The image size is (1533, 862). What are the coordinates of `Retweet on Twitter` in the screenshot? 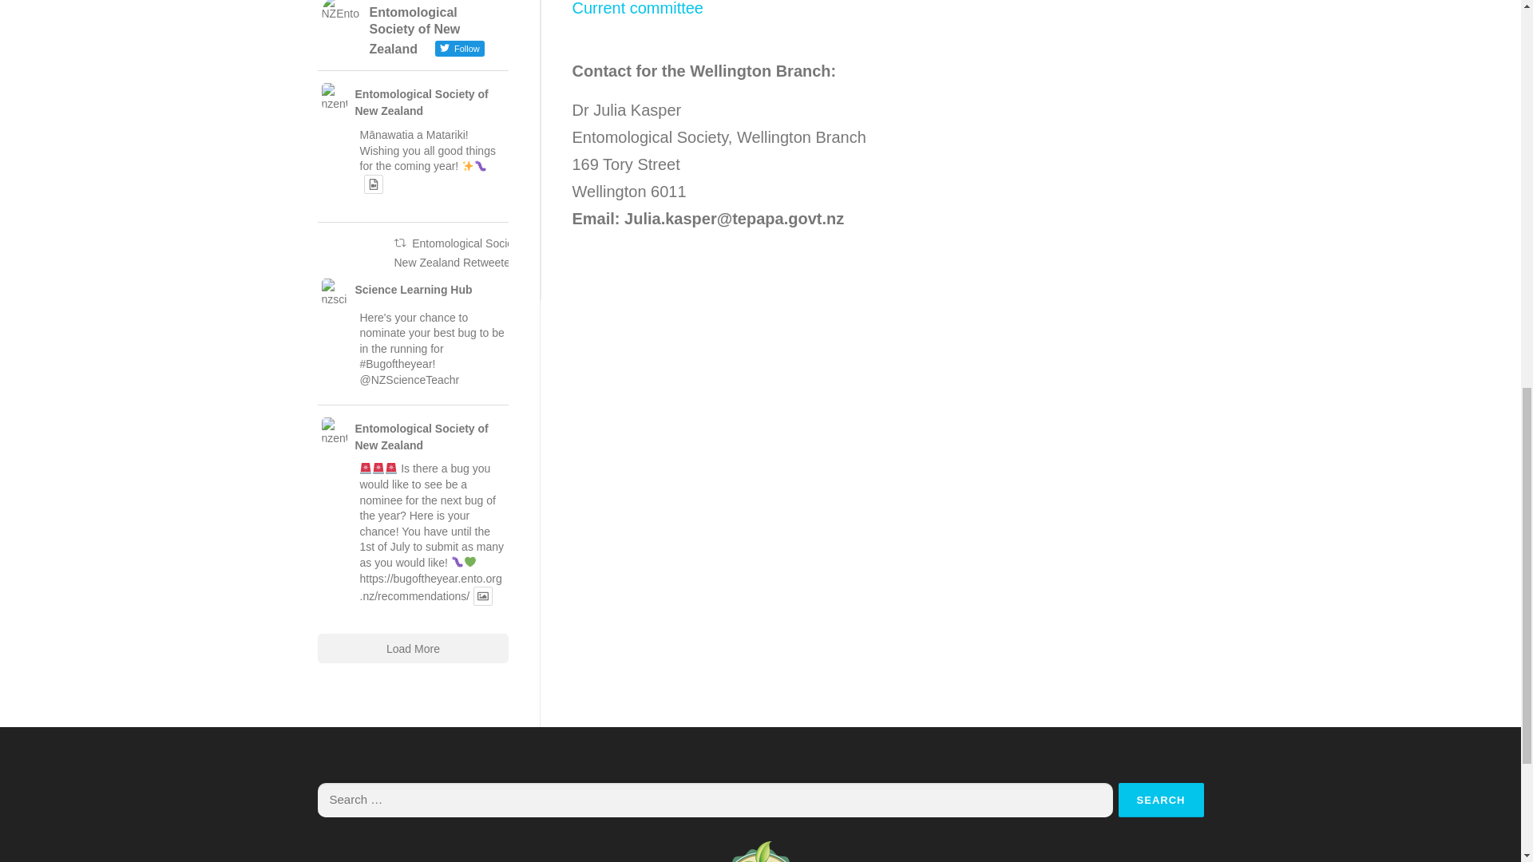 It's located at (399, 243).